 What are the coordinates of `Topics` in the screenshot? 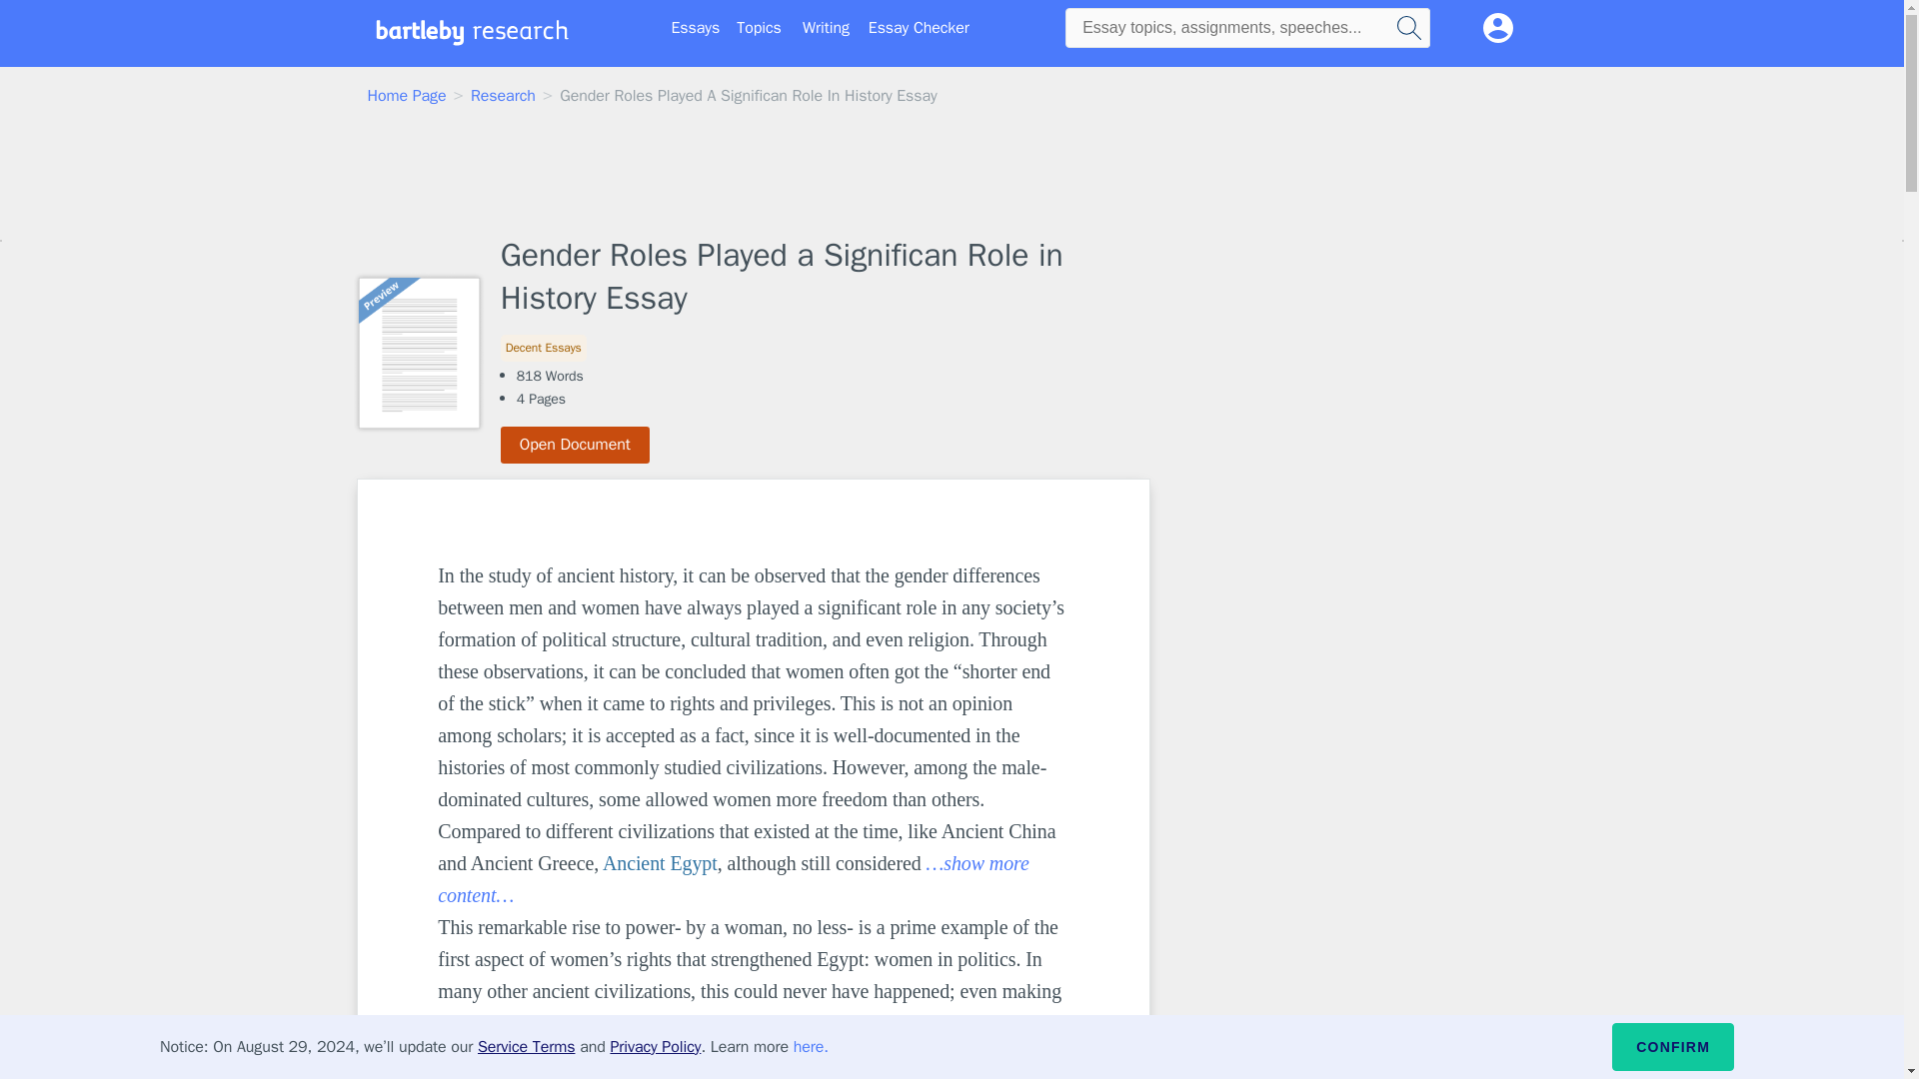 It's located at (759, 28).